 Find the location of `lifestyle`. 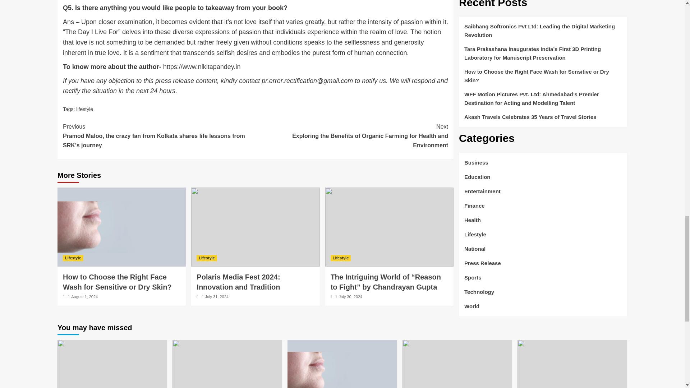

lifestyle is located at coordinates (84, 109).